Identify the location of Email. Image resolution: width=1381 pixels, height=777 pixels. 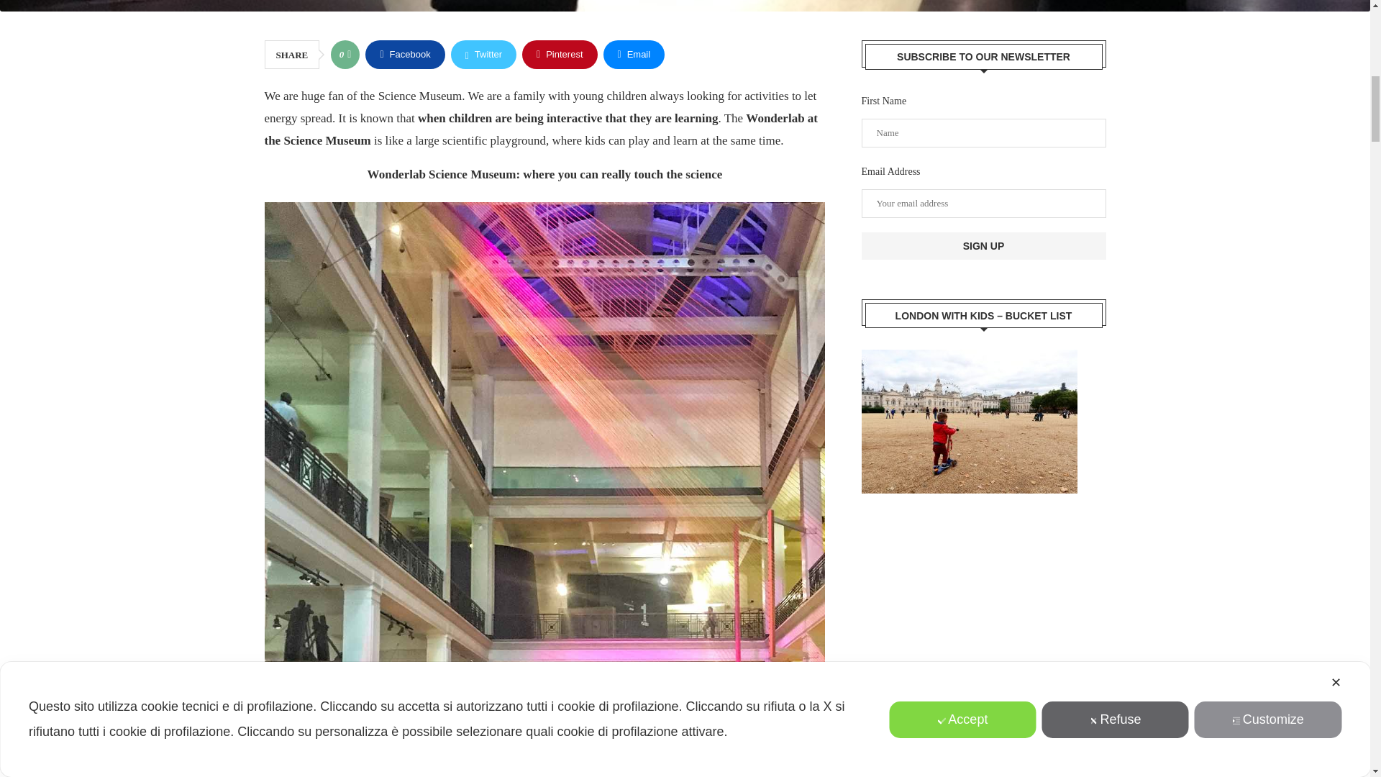
(633, 55).